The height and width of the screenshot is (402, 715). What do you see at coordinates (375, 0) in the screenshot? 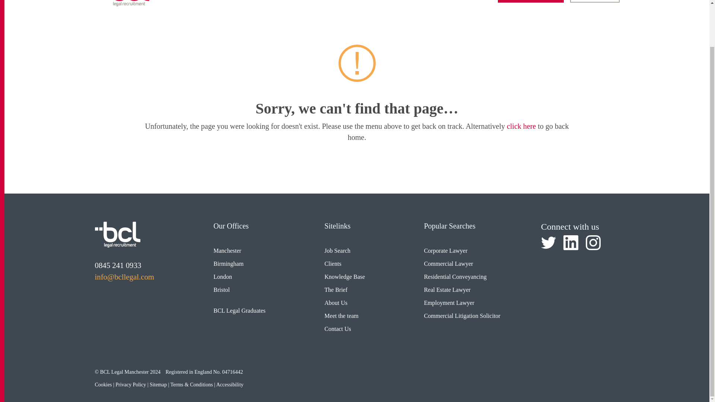
I see `Clients` at bounding box center [375, 0].